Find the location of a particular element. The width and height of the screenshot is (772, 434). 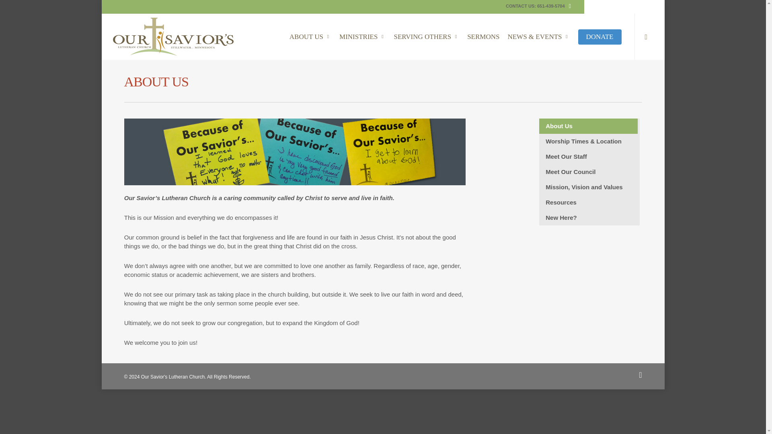

MINISTRIES is located at coordinates (362, 37).